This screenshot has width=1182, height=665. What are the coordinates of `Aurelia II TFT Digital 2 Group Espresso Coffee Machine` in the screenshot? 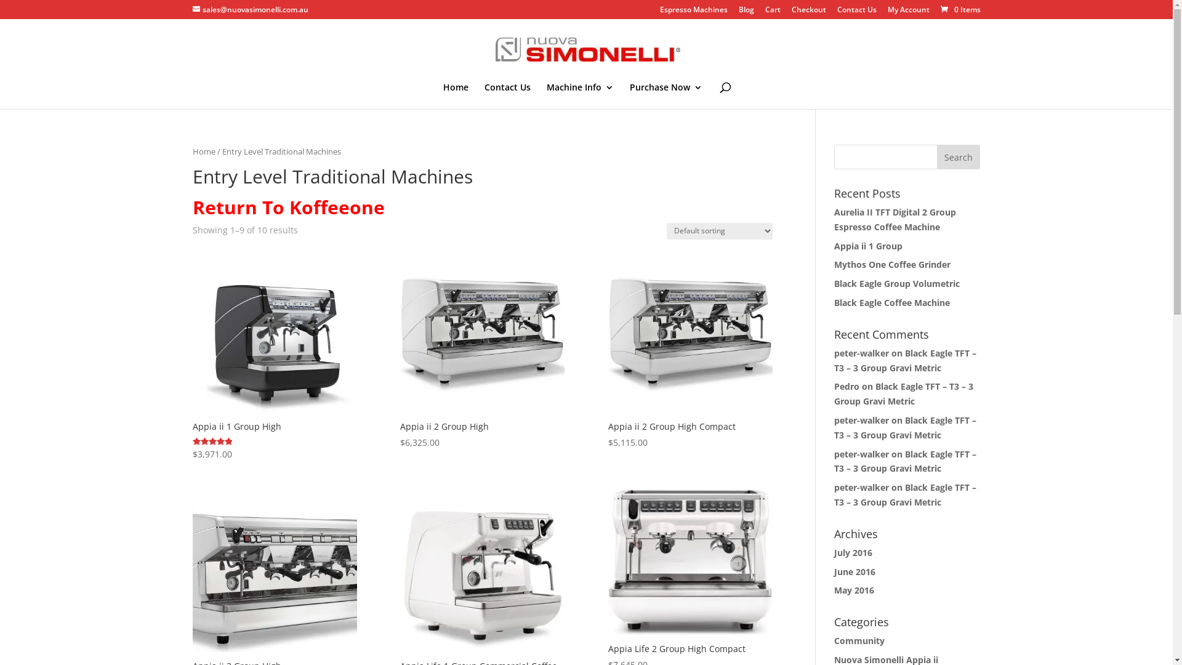 It's located at (895, 219).